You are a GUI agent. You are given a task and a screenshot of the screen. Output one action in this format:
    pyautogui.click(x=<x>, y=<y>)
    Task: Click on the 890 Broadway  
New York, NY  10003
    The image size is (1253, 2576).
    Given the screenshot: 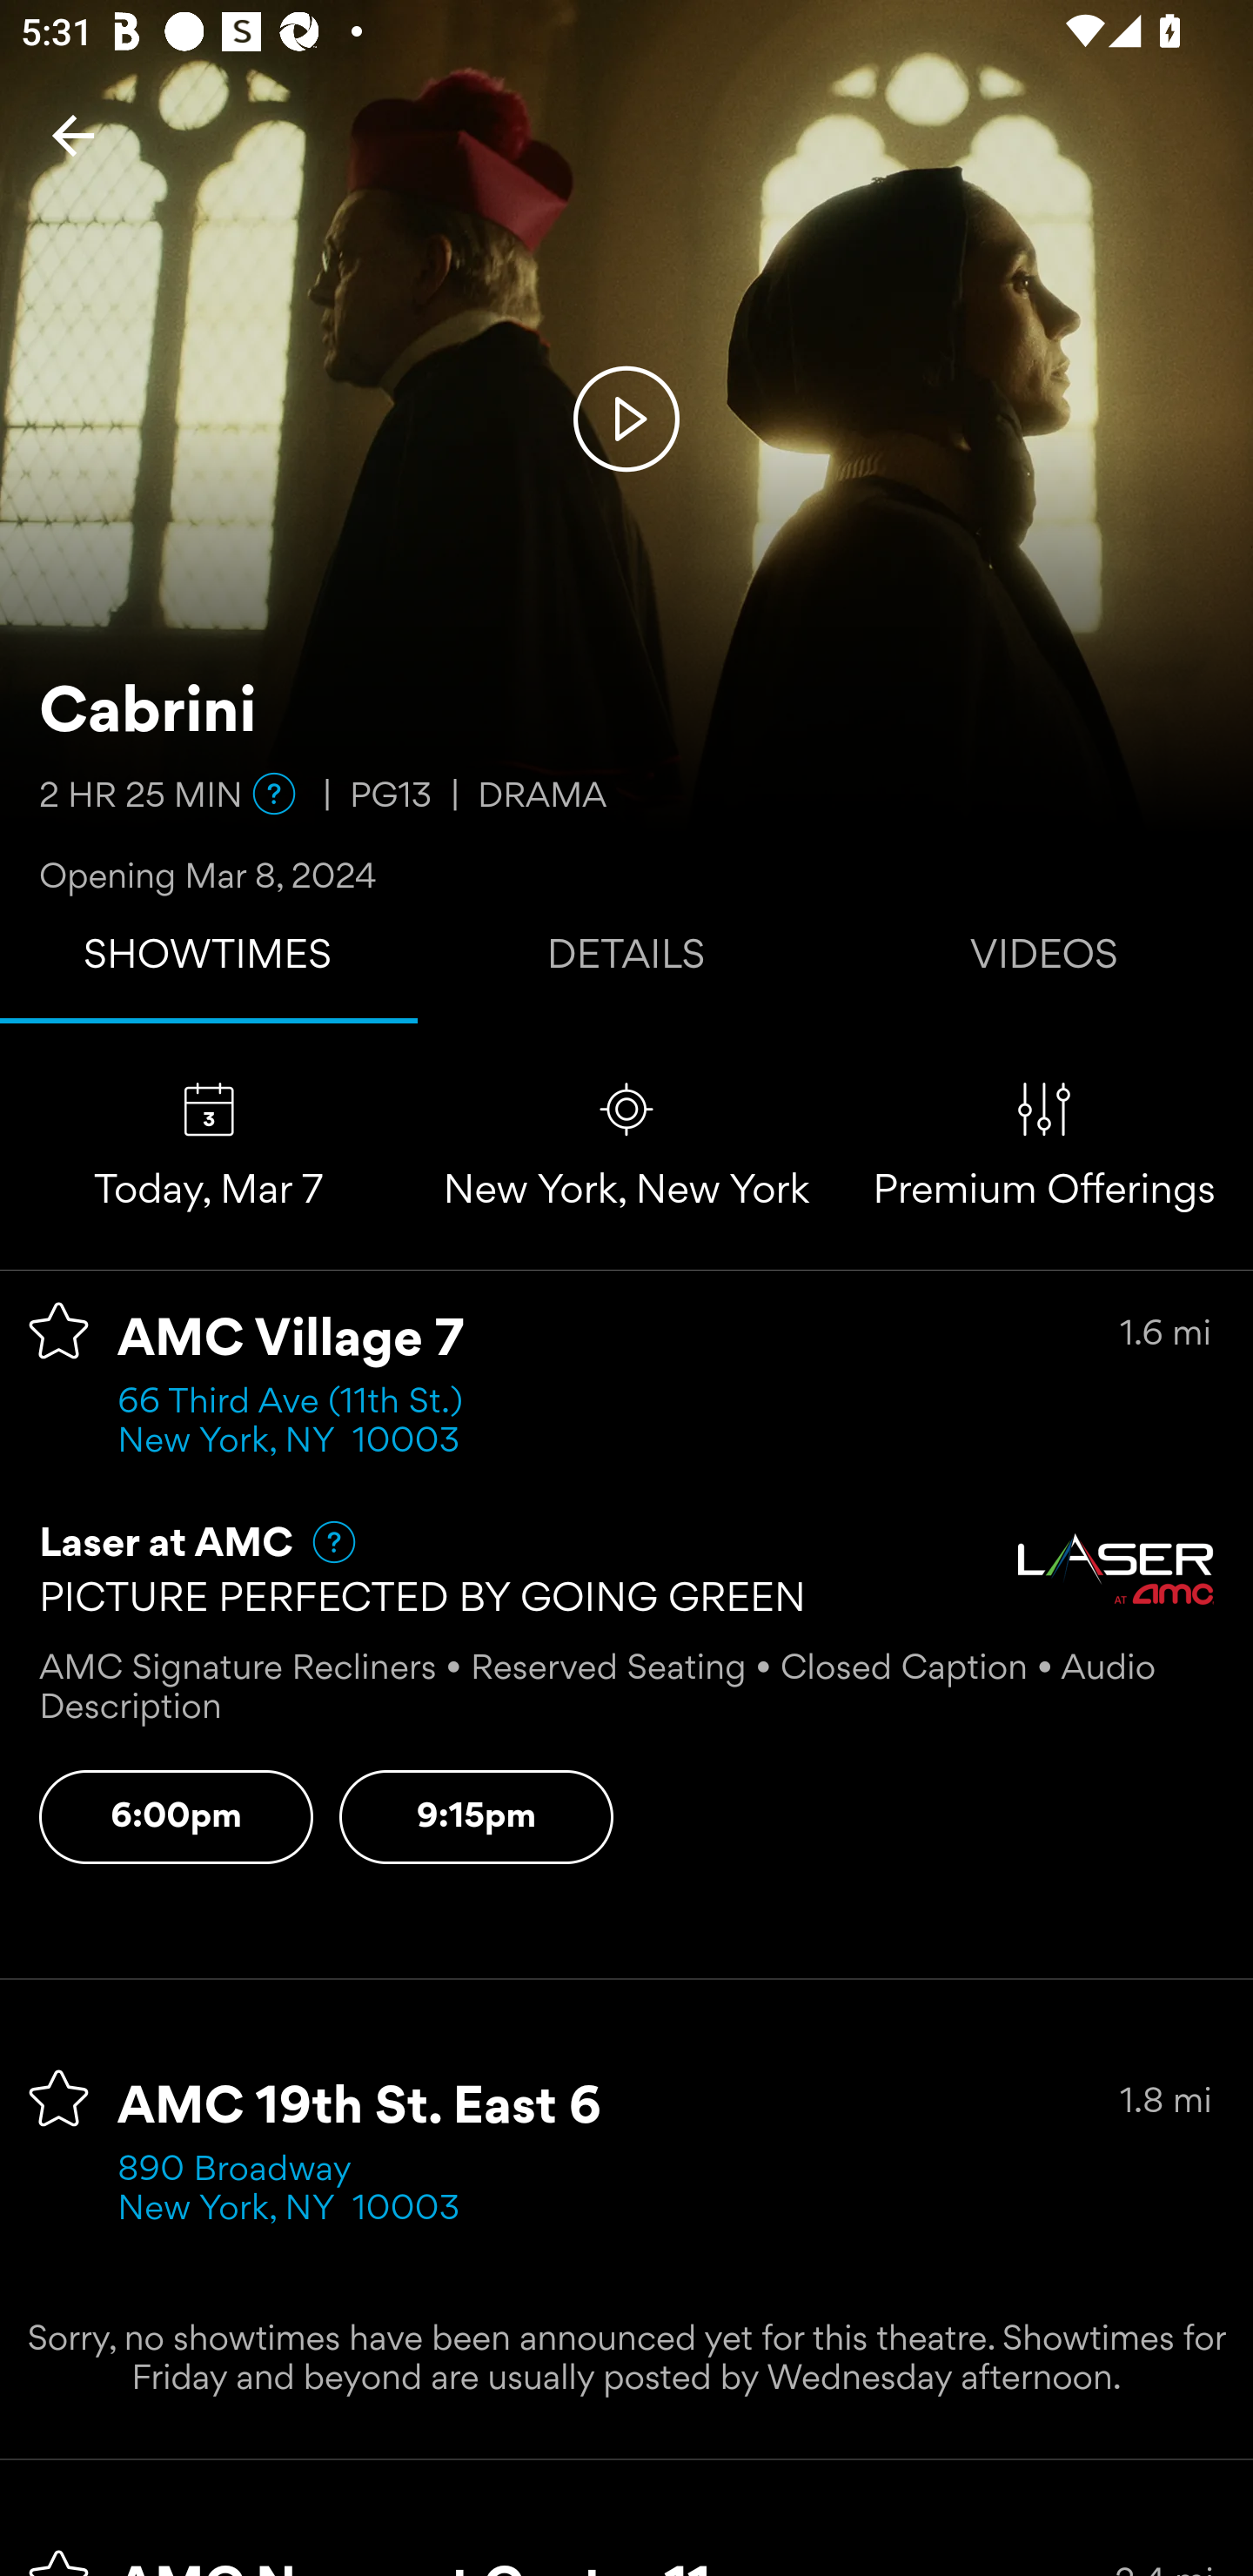 What is the action you would take?
    pyautogui.click(x=290, y=2190)
    